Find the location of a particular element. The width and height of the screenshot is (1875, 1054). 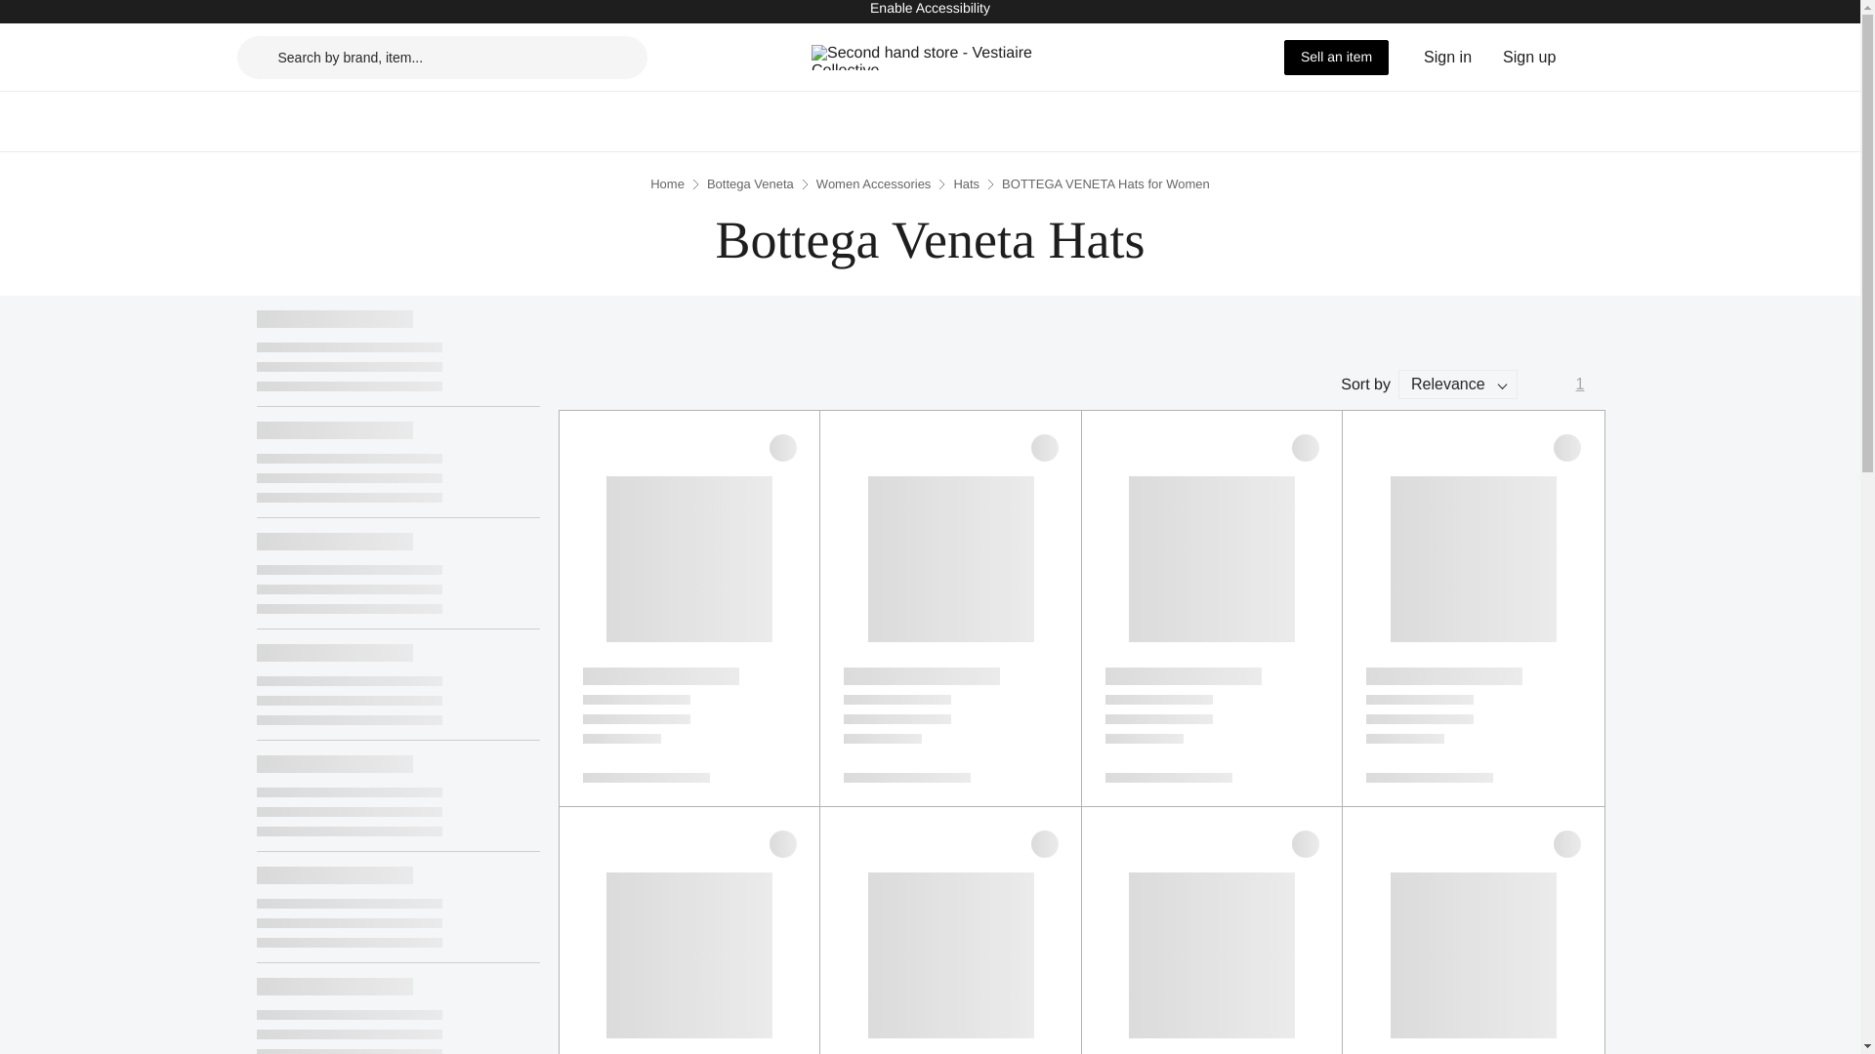

Sell an item is located at coordinates (1336, 56).